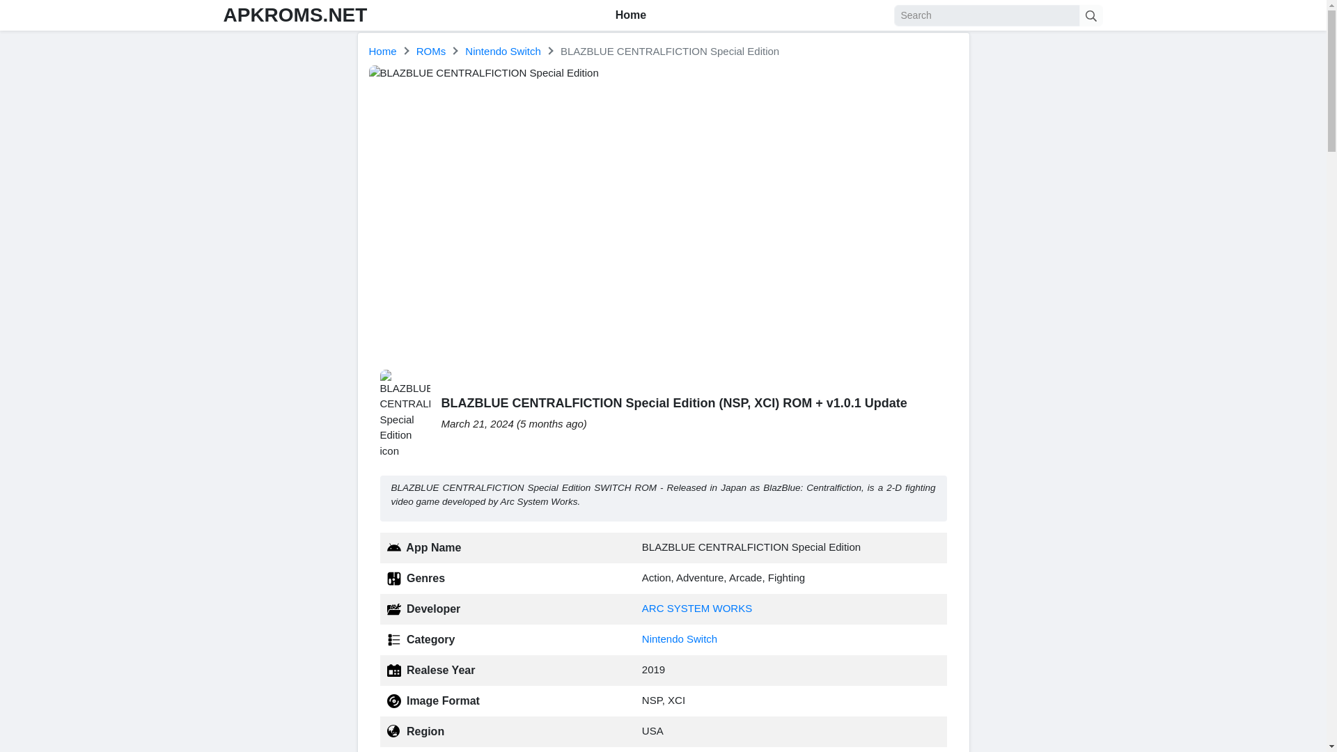 This screenshot has height=752, width=1337. What do you see at coordinates (679, 639) in the screenshot?
I see `Nintendo Switch` at bounding box center [679, 639].